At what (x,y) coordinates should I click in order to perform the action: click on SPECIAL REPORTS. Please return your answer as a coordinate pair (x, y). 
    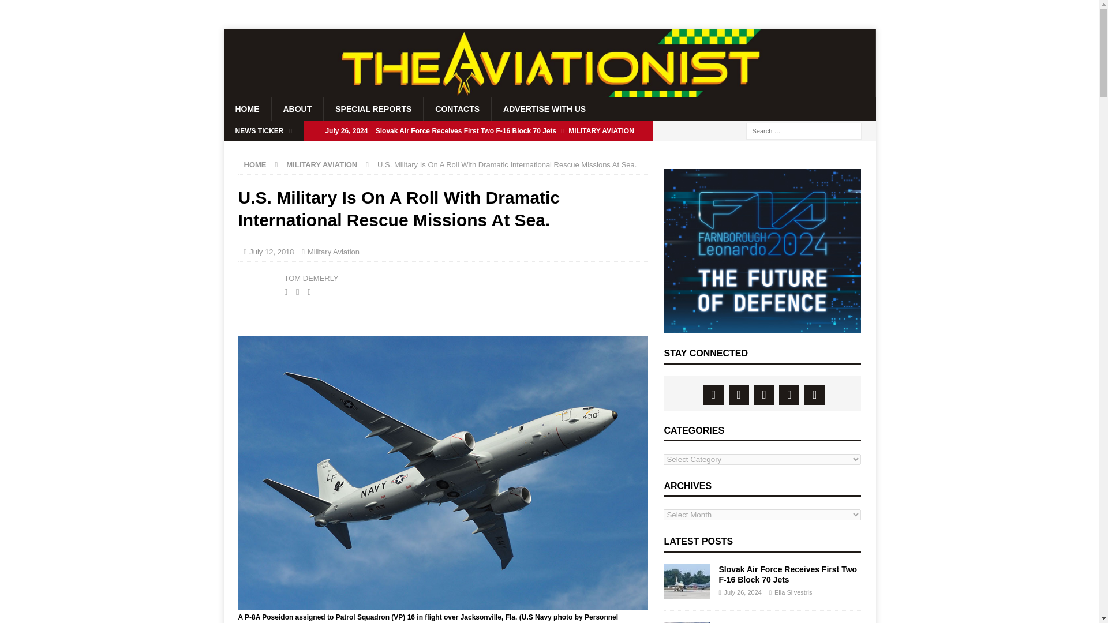
    Looking at the image, I should click on (373, 108).